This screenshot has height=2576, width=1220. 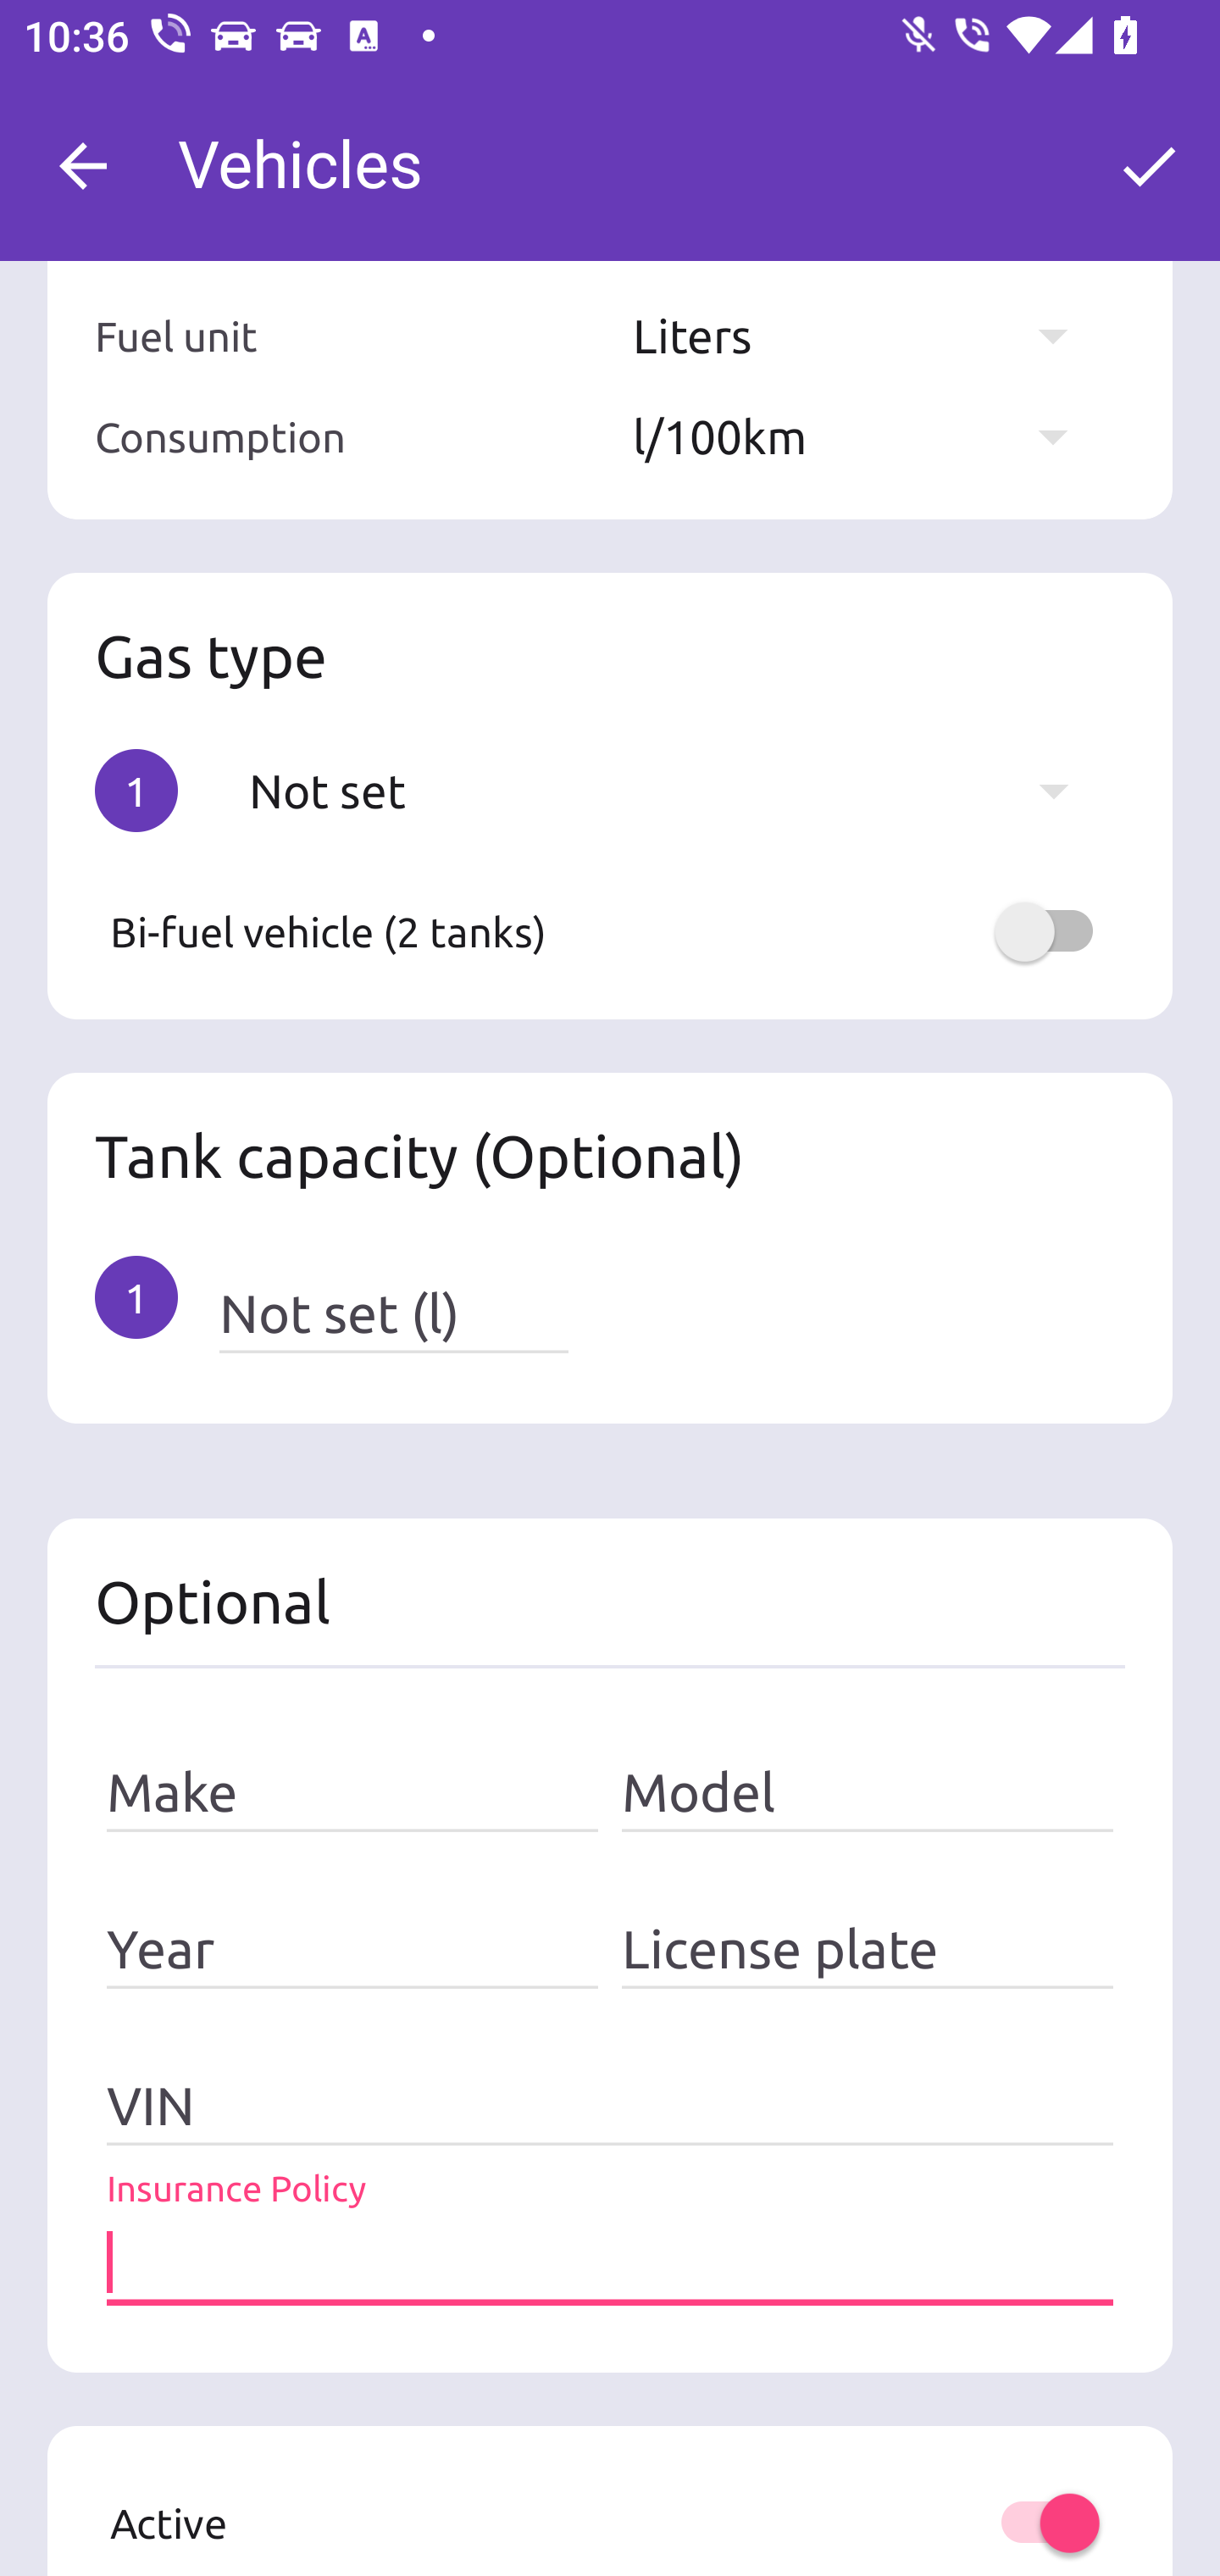 What do you see at coordinates (352, 1792) in the screenshot?
I see `Make` at bounding box center [352, 1792].